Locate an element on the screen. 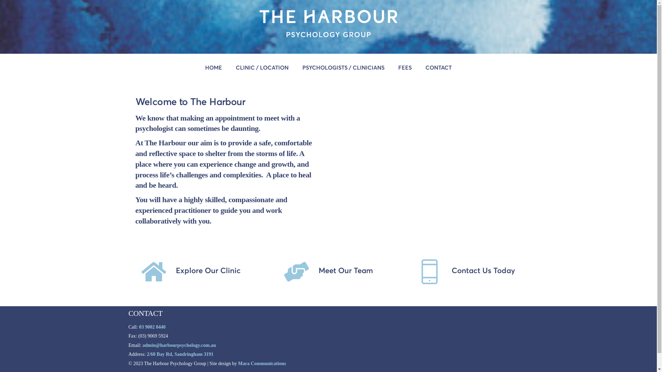  The Harbour Psychology Group is located at coordinates (328, 34).